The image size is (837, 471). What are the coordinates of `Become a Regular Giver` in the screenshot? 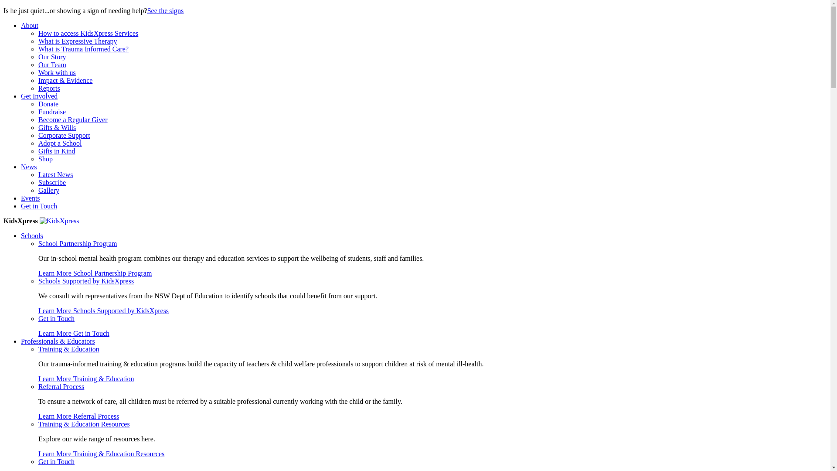 It's located at (73, 119).